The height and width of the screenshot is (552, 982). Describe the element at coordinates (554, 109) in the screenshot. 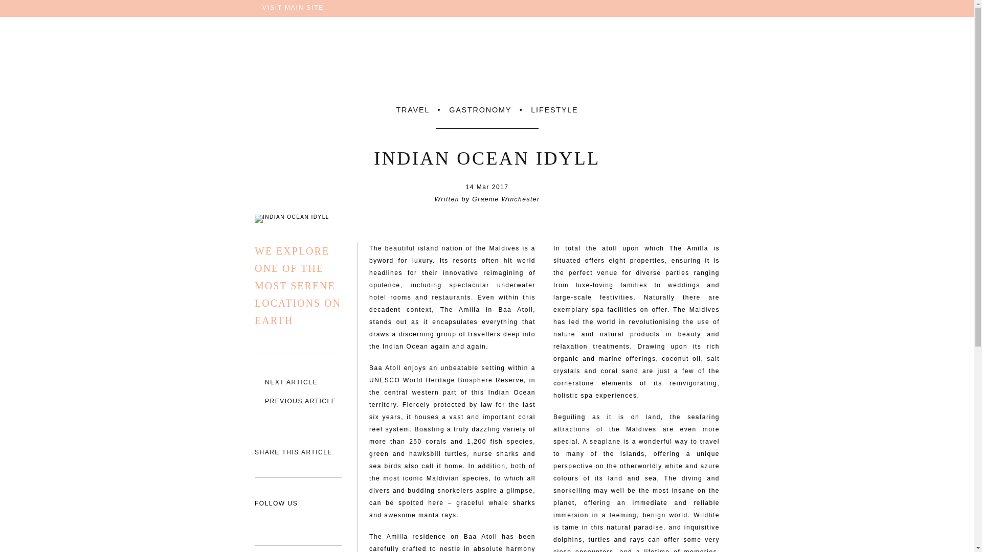

I see `LIFESTYLE` at that location.